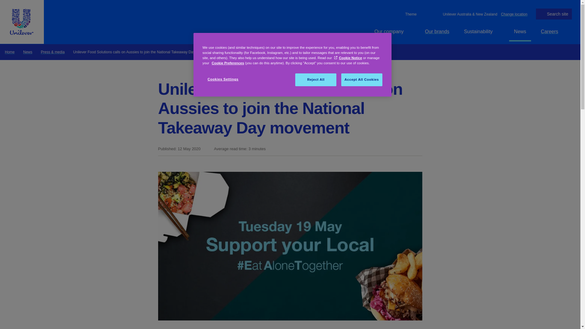 Image resolution: width=585 pixels, height=329 pixels. What do you see at coordinates (392, 31) in the screenshot?
I see `Our company` at bounding box center [392, 31].